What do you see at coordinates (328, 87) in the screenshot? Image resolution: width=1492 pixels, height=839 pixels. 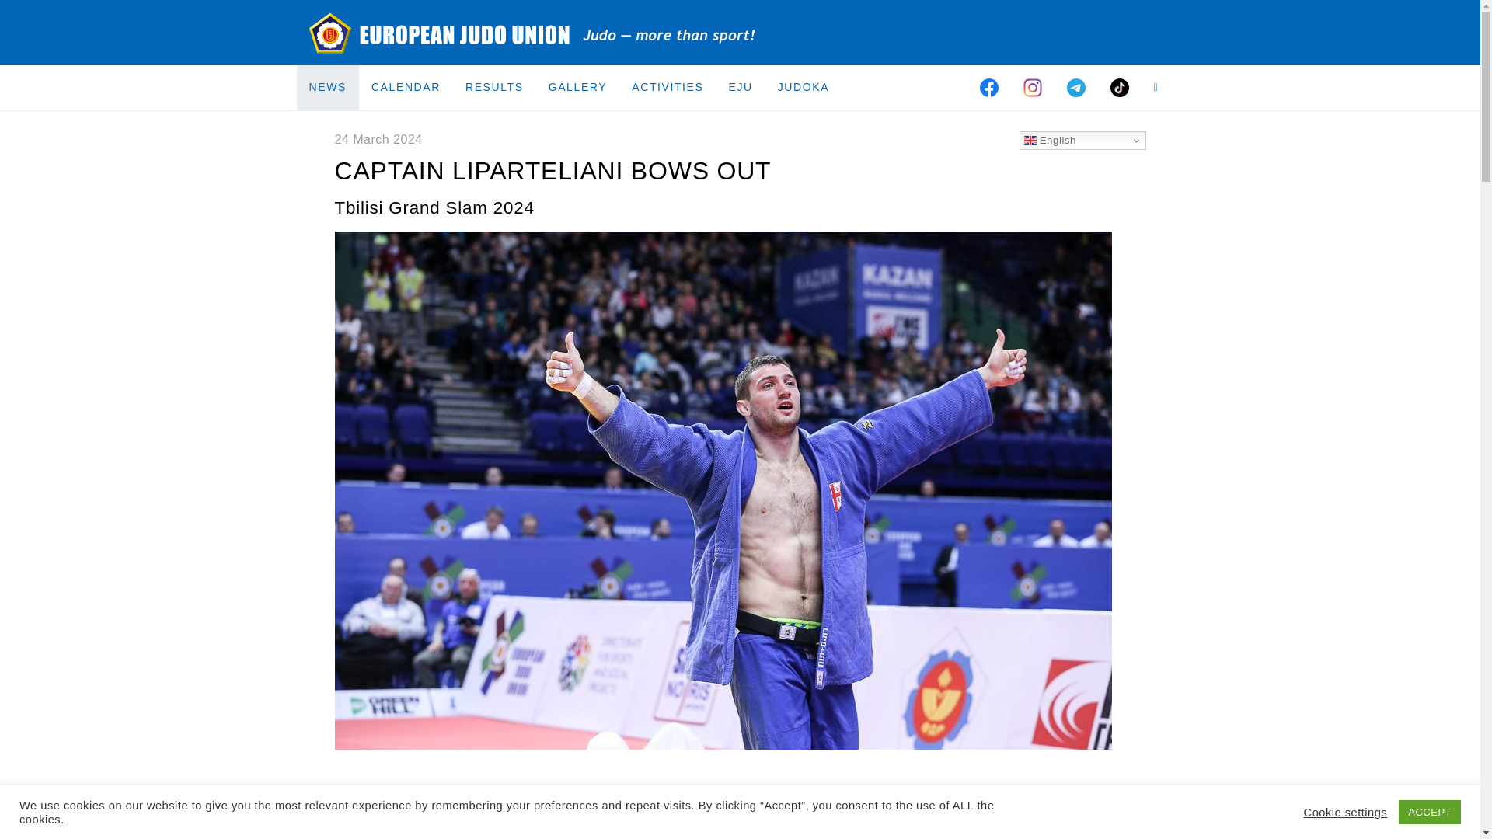 I see `News` at bounding box center [328, 87].